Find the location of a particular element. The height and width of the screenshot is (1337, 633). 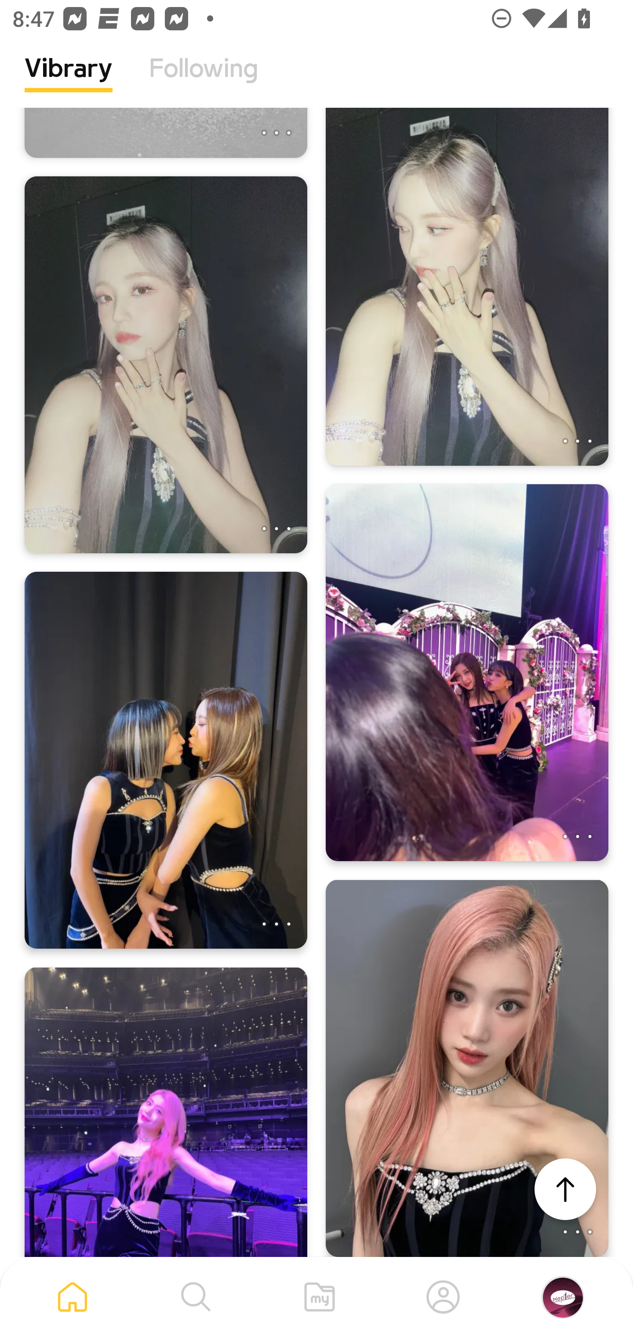

Following is located at coordinates (204, 81).